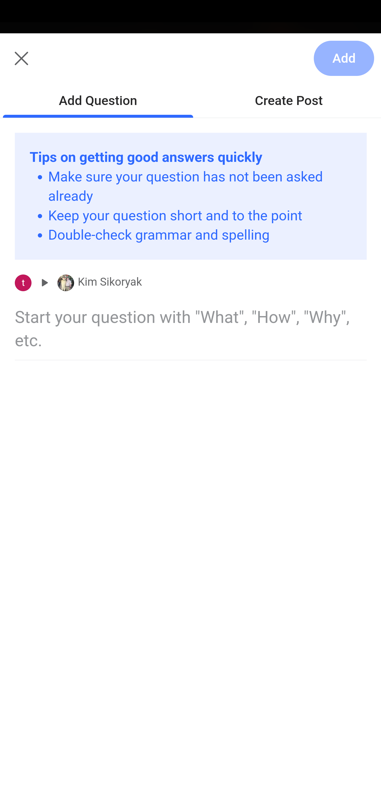  Describe the element at coordinates (103, 283) in the screenshot. I see `View 8 upvotes` at that location.